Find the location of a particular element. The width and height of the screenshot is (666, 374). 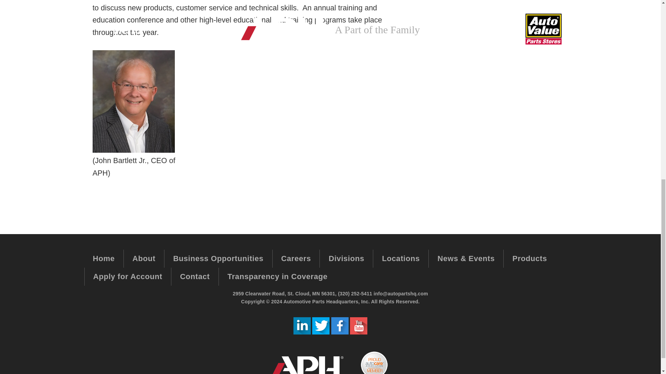

About is located at coordinates (144, 258).